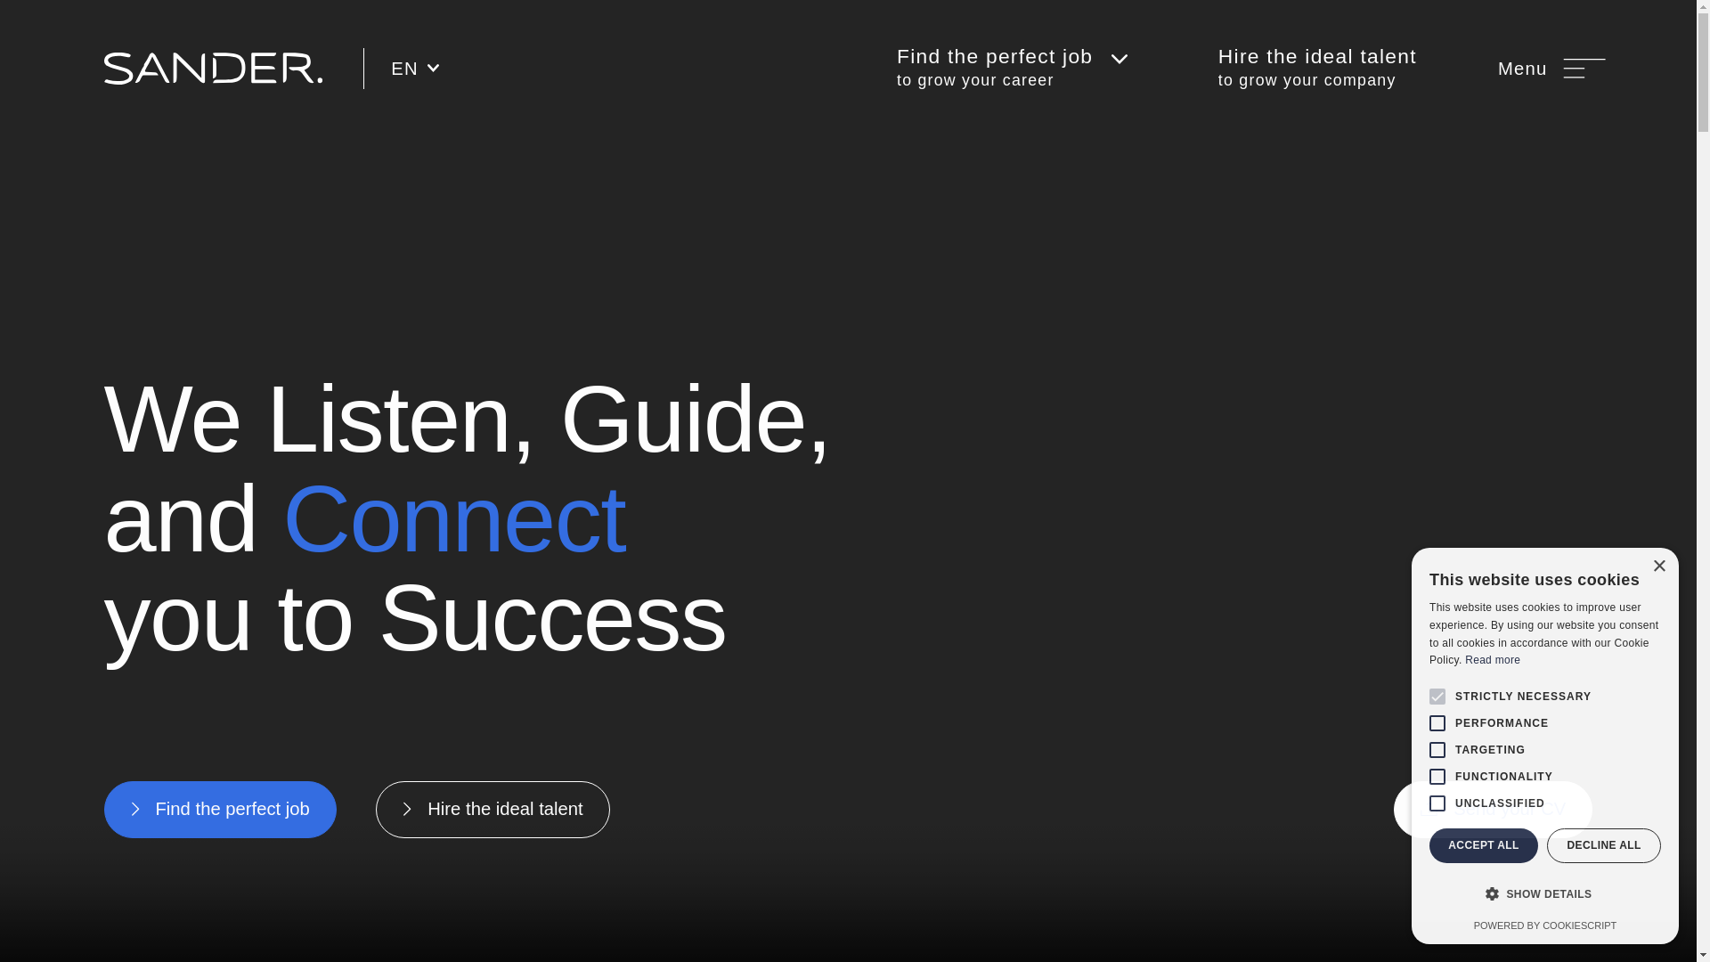 The width and height of the screenshot is (1710, 962). What do you see at coordinates (1317, 68) in the screenshot?
I see `Consent Management Platform` at bounding box center [1317, 68].